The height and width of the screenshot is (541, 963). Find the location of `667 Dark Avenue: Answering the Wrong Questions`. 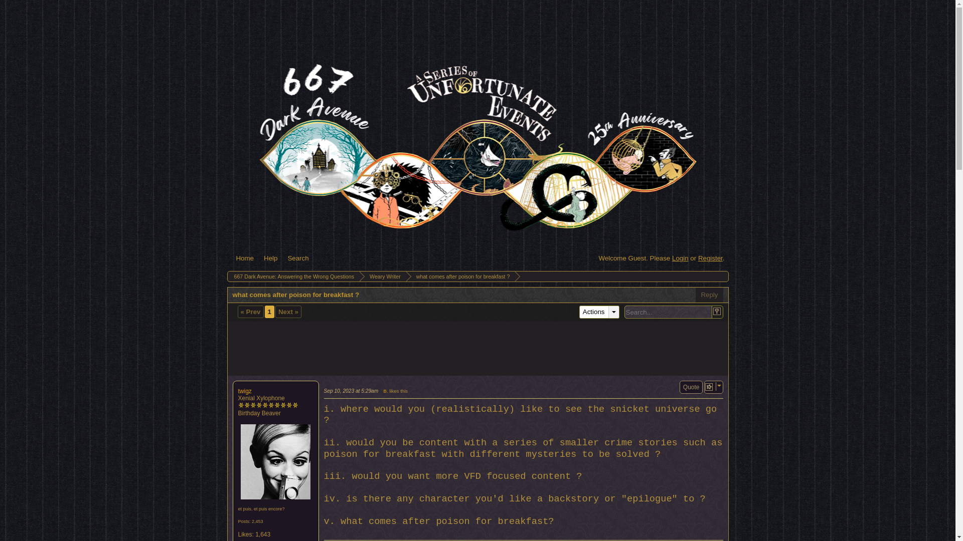

667 Dark Avenue: Answering the Wrong Questions is located at coordinates (293, 277).